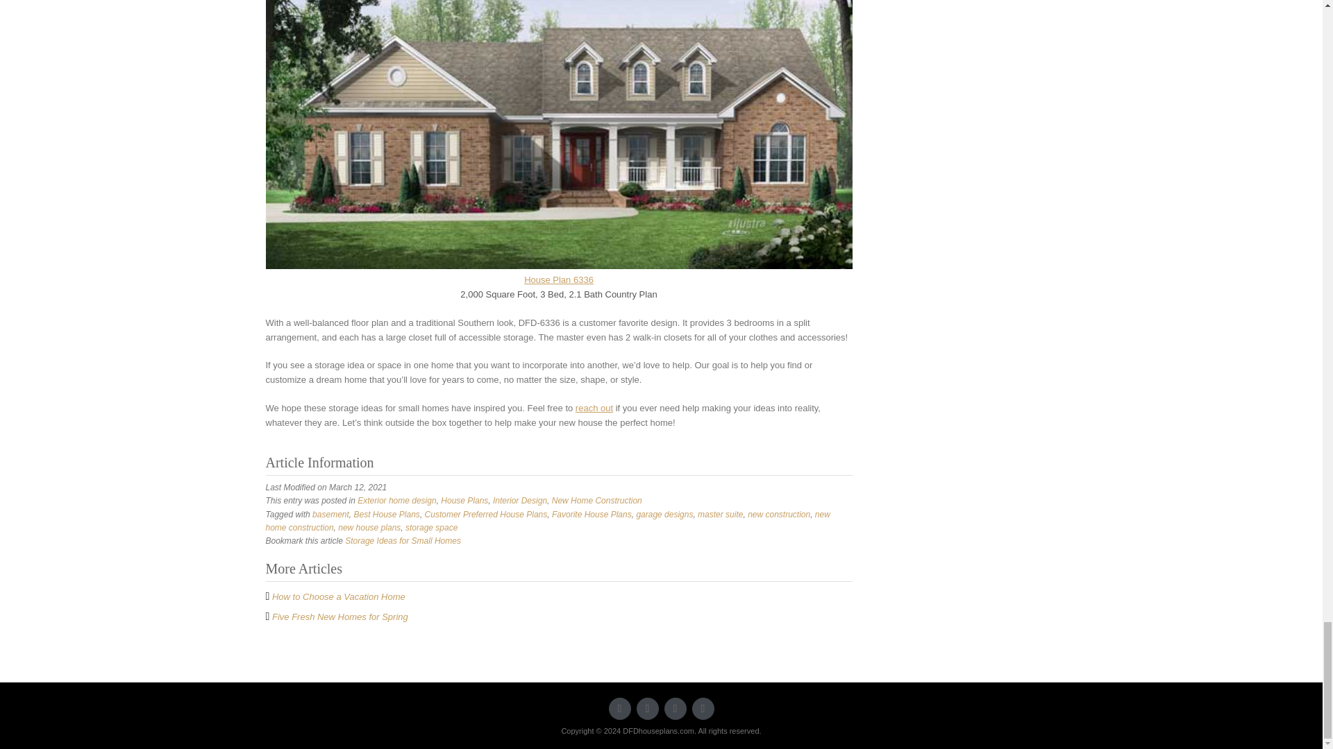  I want to click on new home construction, so click(547, 521).